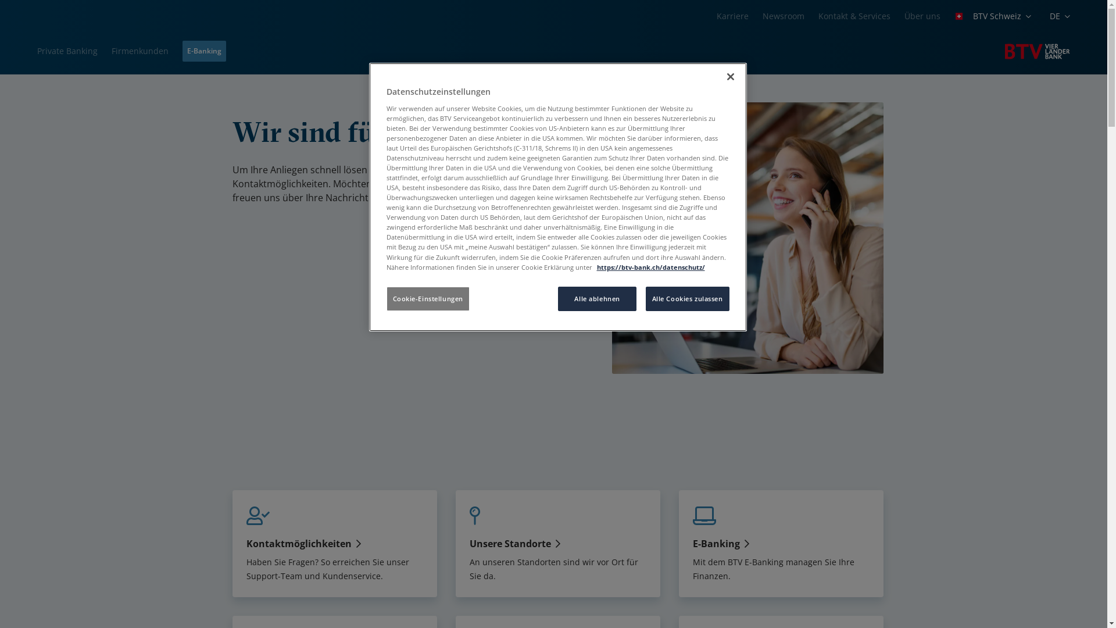 The height and width of the screenshot is (628, 1116). What do you see at coordinates (67, 51) in the screenshot?
I see `Private Banking` at bounding box center [67, 51].